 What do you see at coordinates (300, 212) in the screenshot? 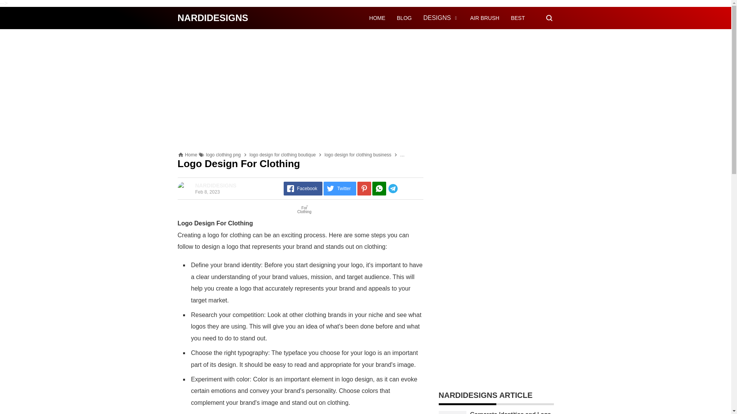
I see `Logo Design For Clothing` at bounding box center [300, 212].